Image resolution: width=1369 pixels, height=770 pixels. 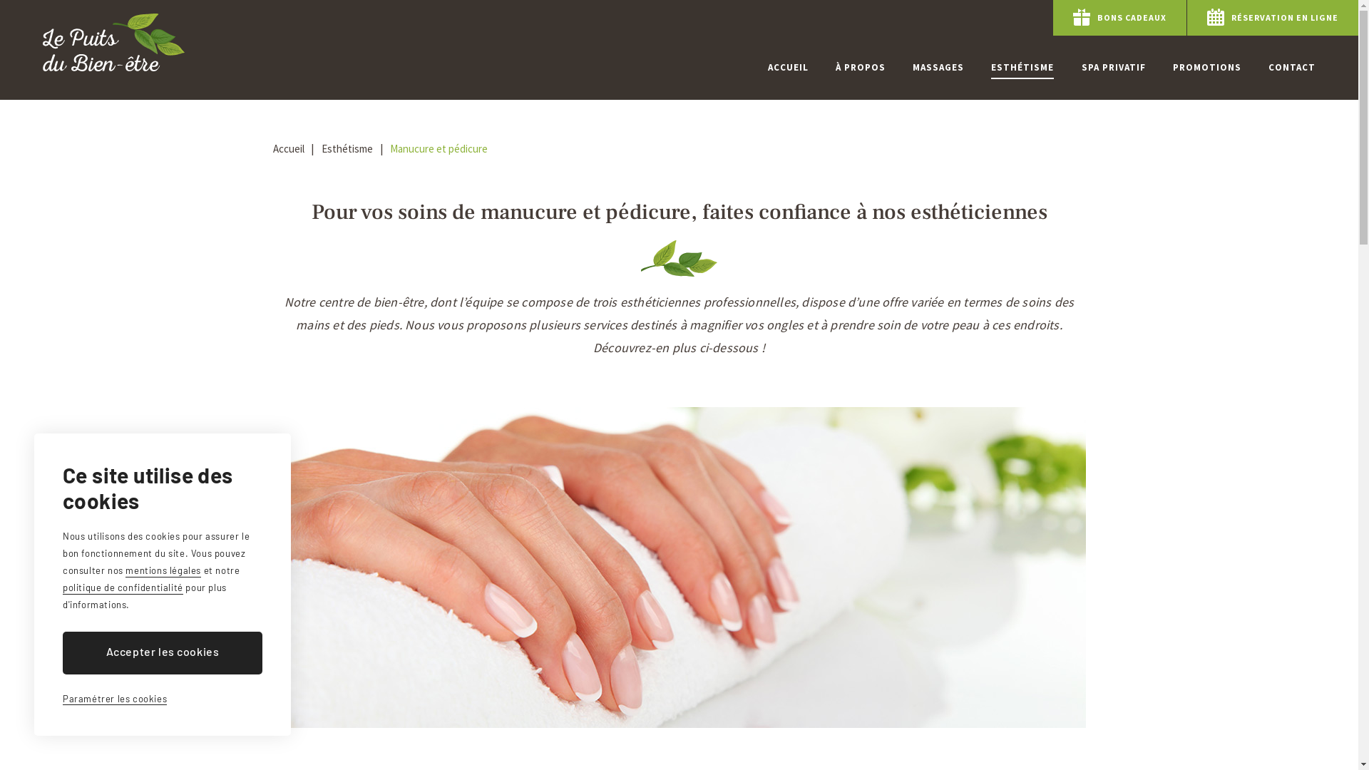 I want to click on ACCUEIL, so click(x=789, y=68).